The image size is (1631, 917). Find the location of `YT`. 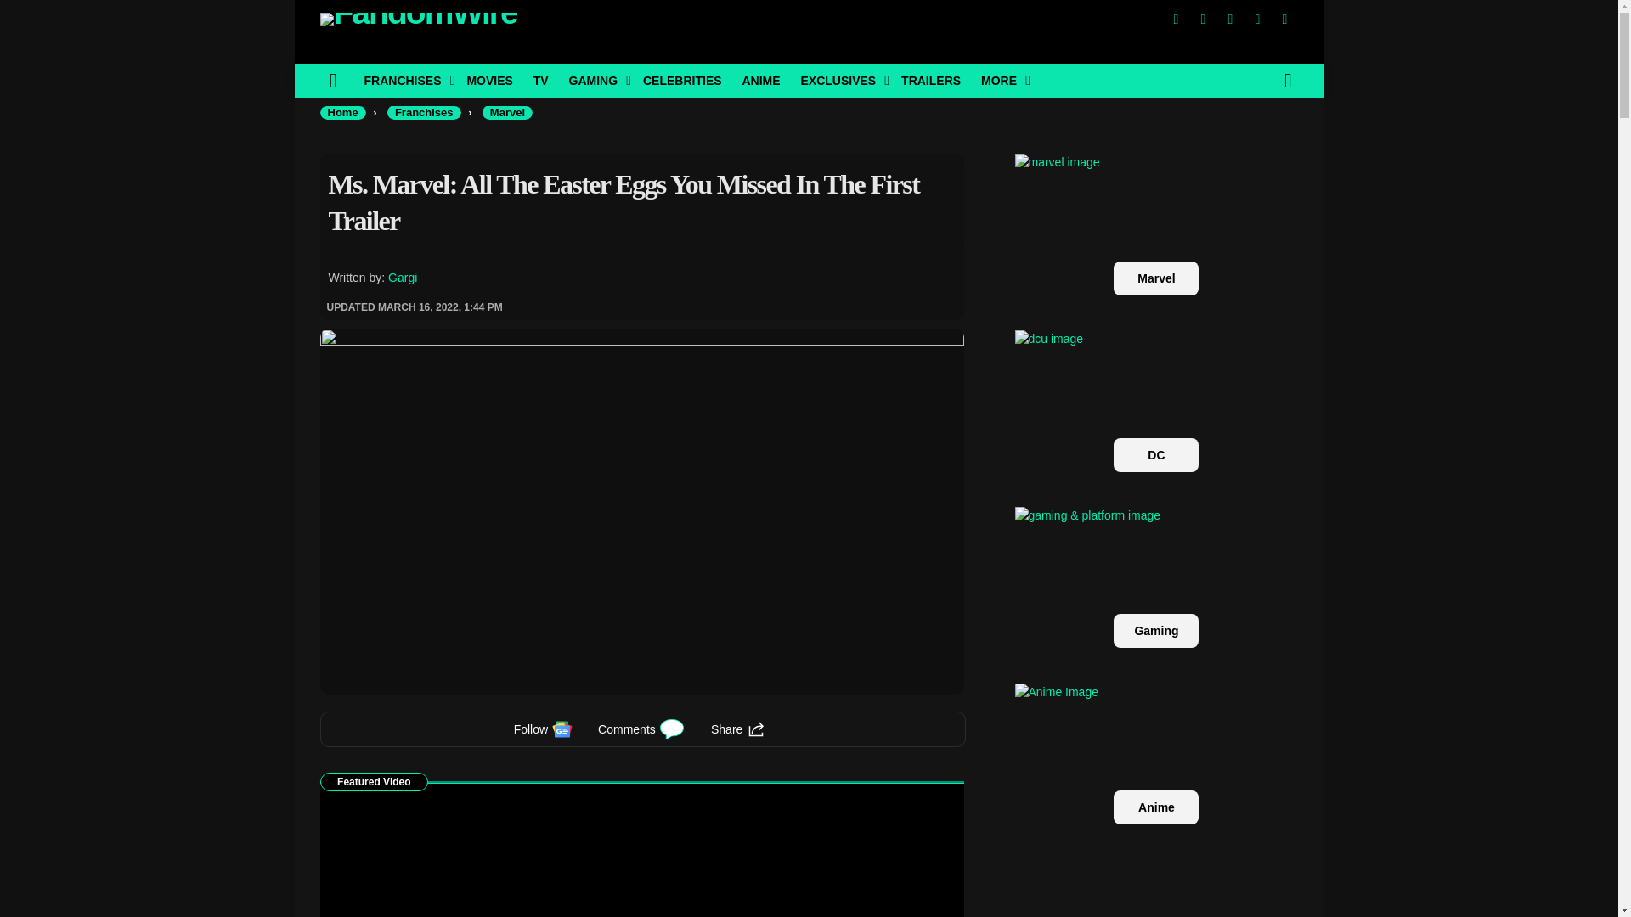

YT is located at coordinates (1284, 19).